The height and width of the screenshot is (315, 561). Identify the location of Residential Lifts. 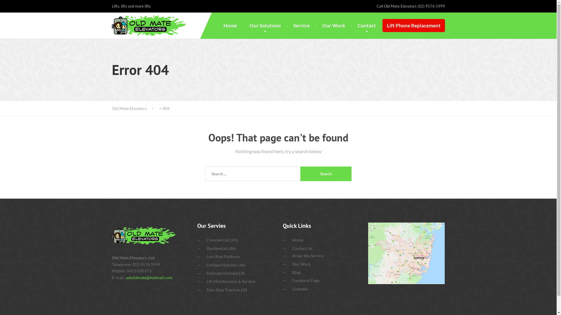
(221, 249).